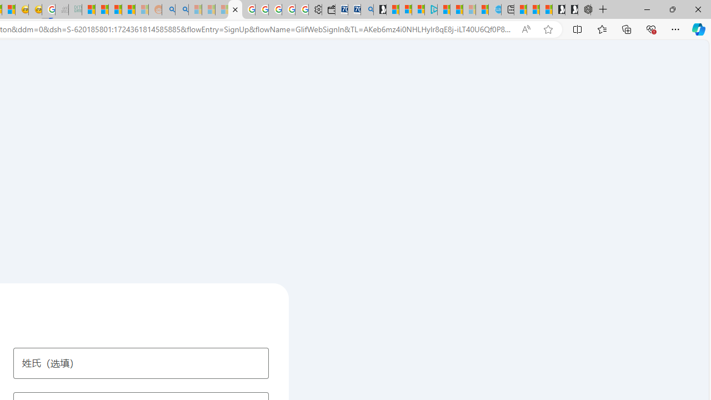 This screenshot has width=711, height=400. What do you see at coordinates (76, 10) in the screenshot?
I see `DITOGAMES AG Imprint - Sleeping` at bounding box center [76, 10].